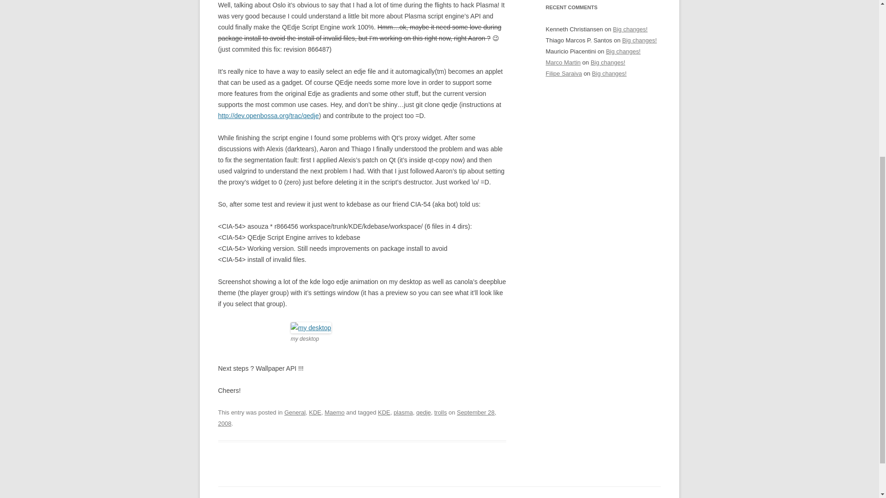 The width and height of the screenshot is (886, 498). I want to click on Big changes!, so click(608, 62).